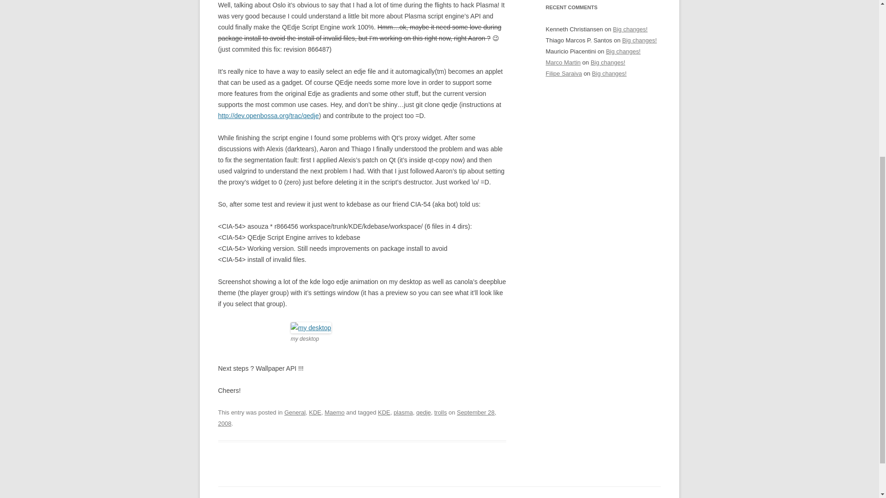 The width and height of the screenshot is (886, 498). I want to click on Big changes!, so click(608, 62).